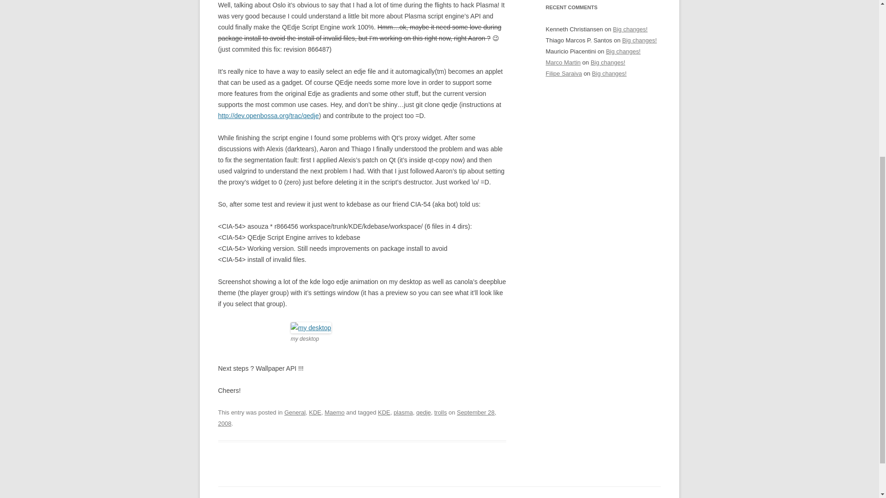 The width and height of the screenshot is (886, 498). I want to click on Big changes!, so click(608, 62).